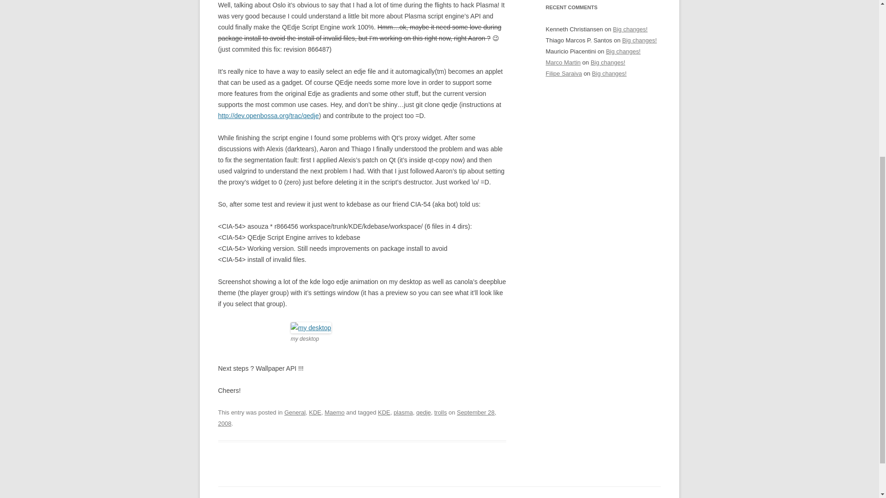 The width and height of the screenshot is (886, 498). I want to click on Big changes!, so click(608, 62).